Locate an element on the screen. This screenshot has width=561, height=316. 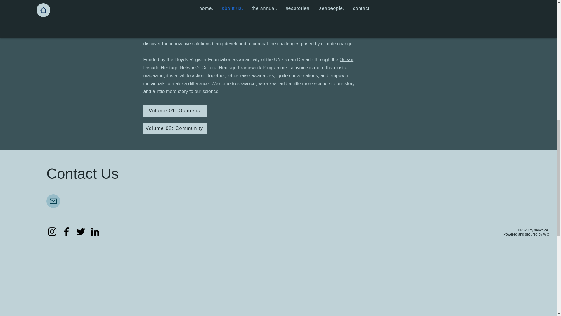
Volume 02: Community is located at coordinates (175, 128).